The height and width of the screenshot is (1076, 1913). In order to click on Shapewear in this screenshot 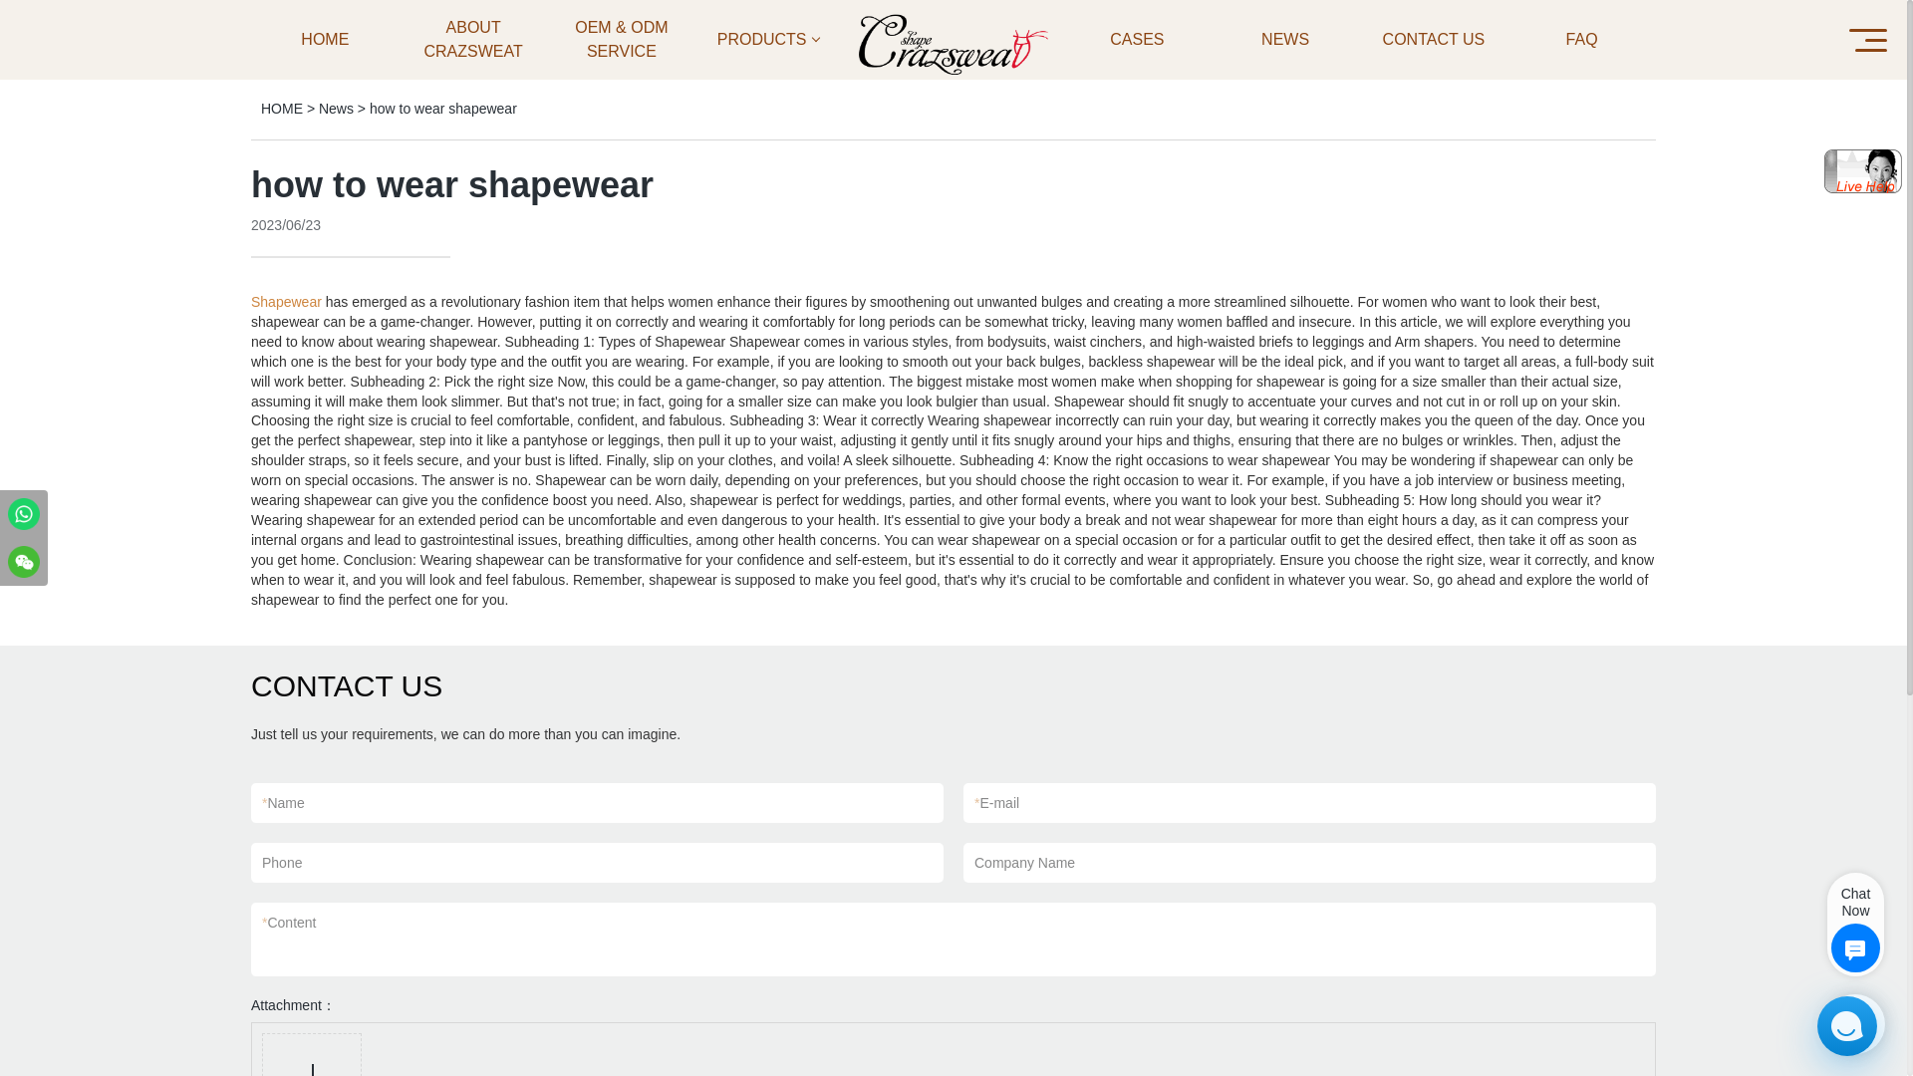, I will do `click(285, 301)`.